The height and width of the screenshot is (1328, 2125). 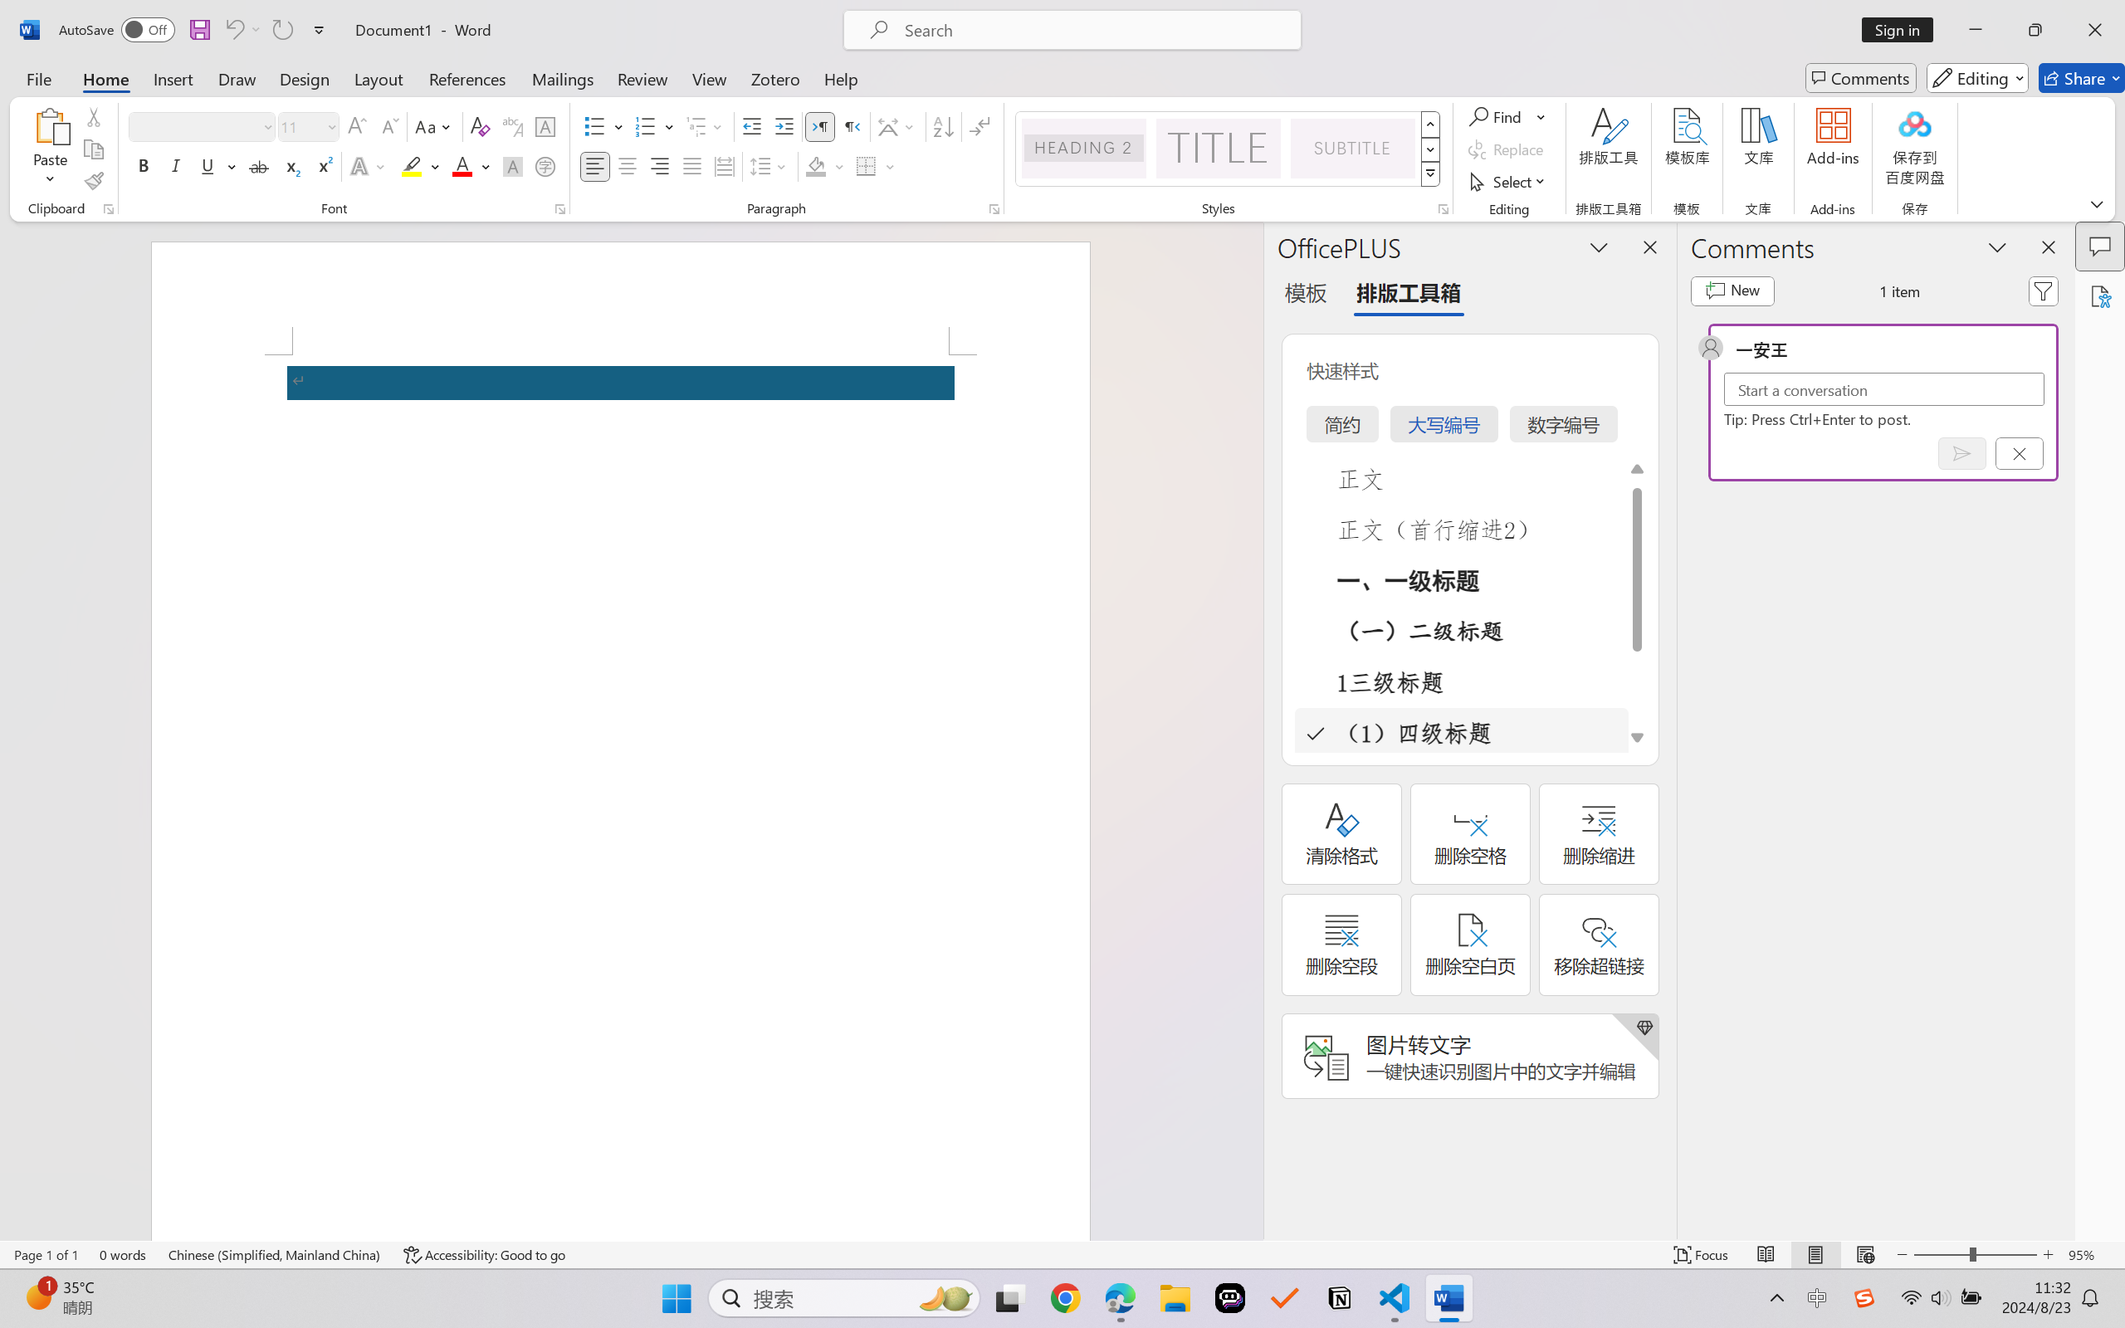 What do you see at coordinates (1352, 148) in the screenshot?
I see `Subtitle` at bounding box center [1352, 148].